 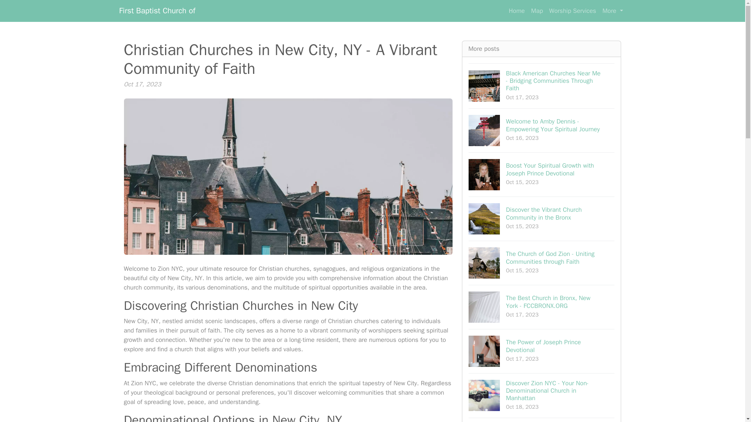 What do you see at coordinates (542, 351) in the screenshot?
I see `More` at bounding box center [542, 351].